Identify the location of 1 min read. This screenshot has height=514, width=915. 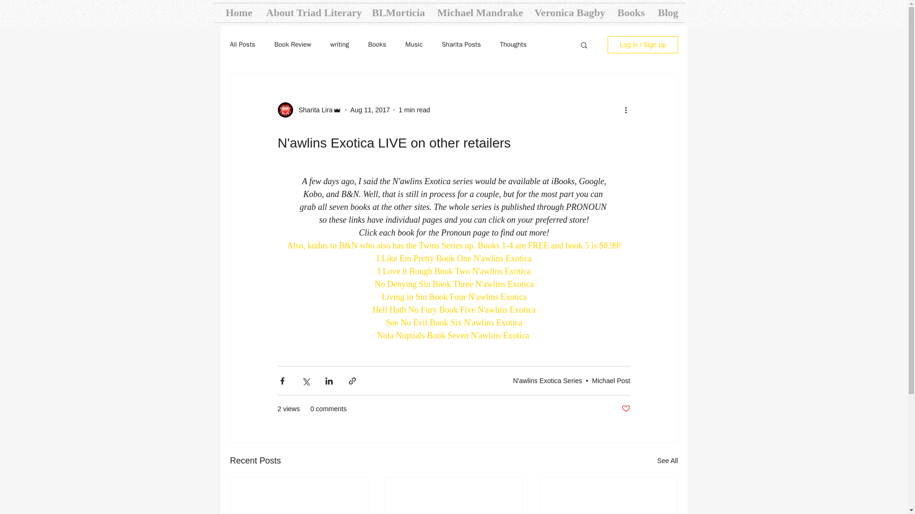
(414, 109).